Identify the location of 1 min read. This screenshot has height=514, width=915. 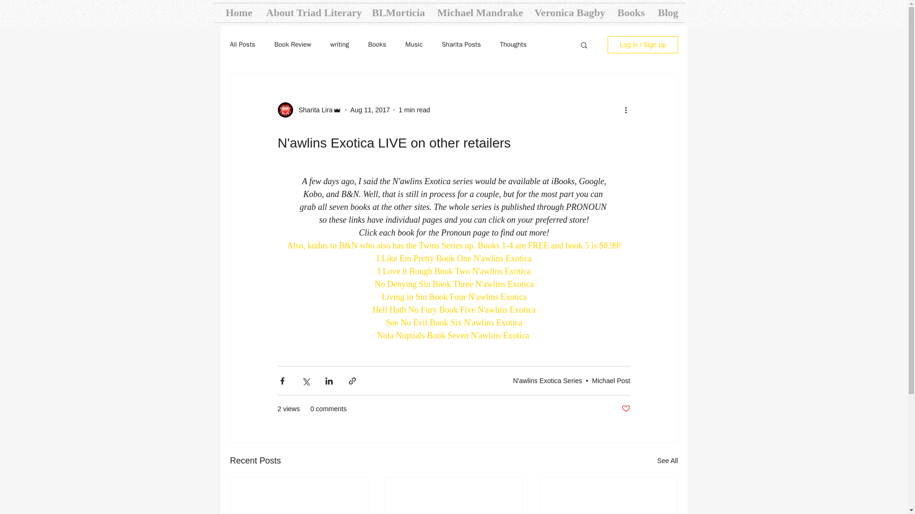
(414, 109).